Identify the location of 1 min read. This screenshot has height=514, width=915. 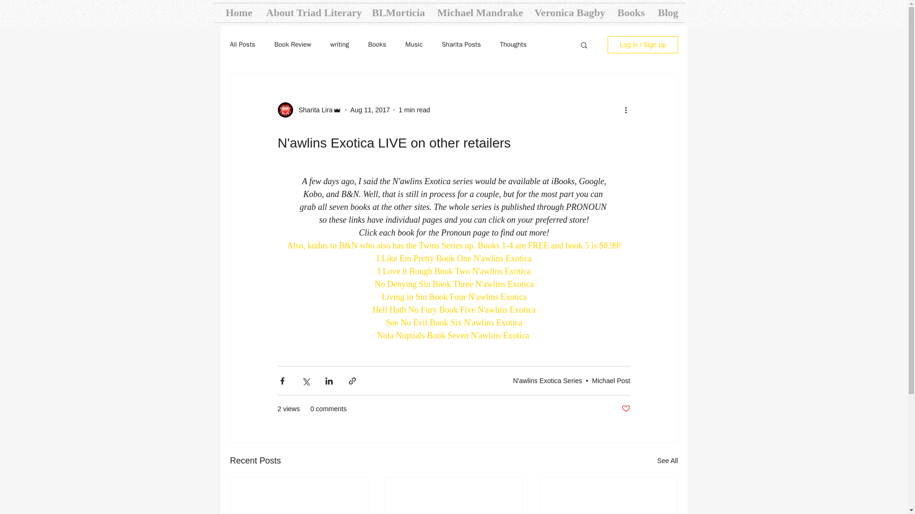
(414, 109).